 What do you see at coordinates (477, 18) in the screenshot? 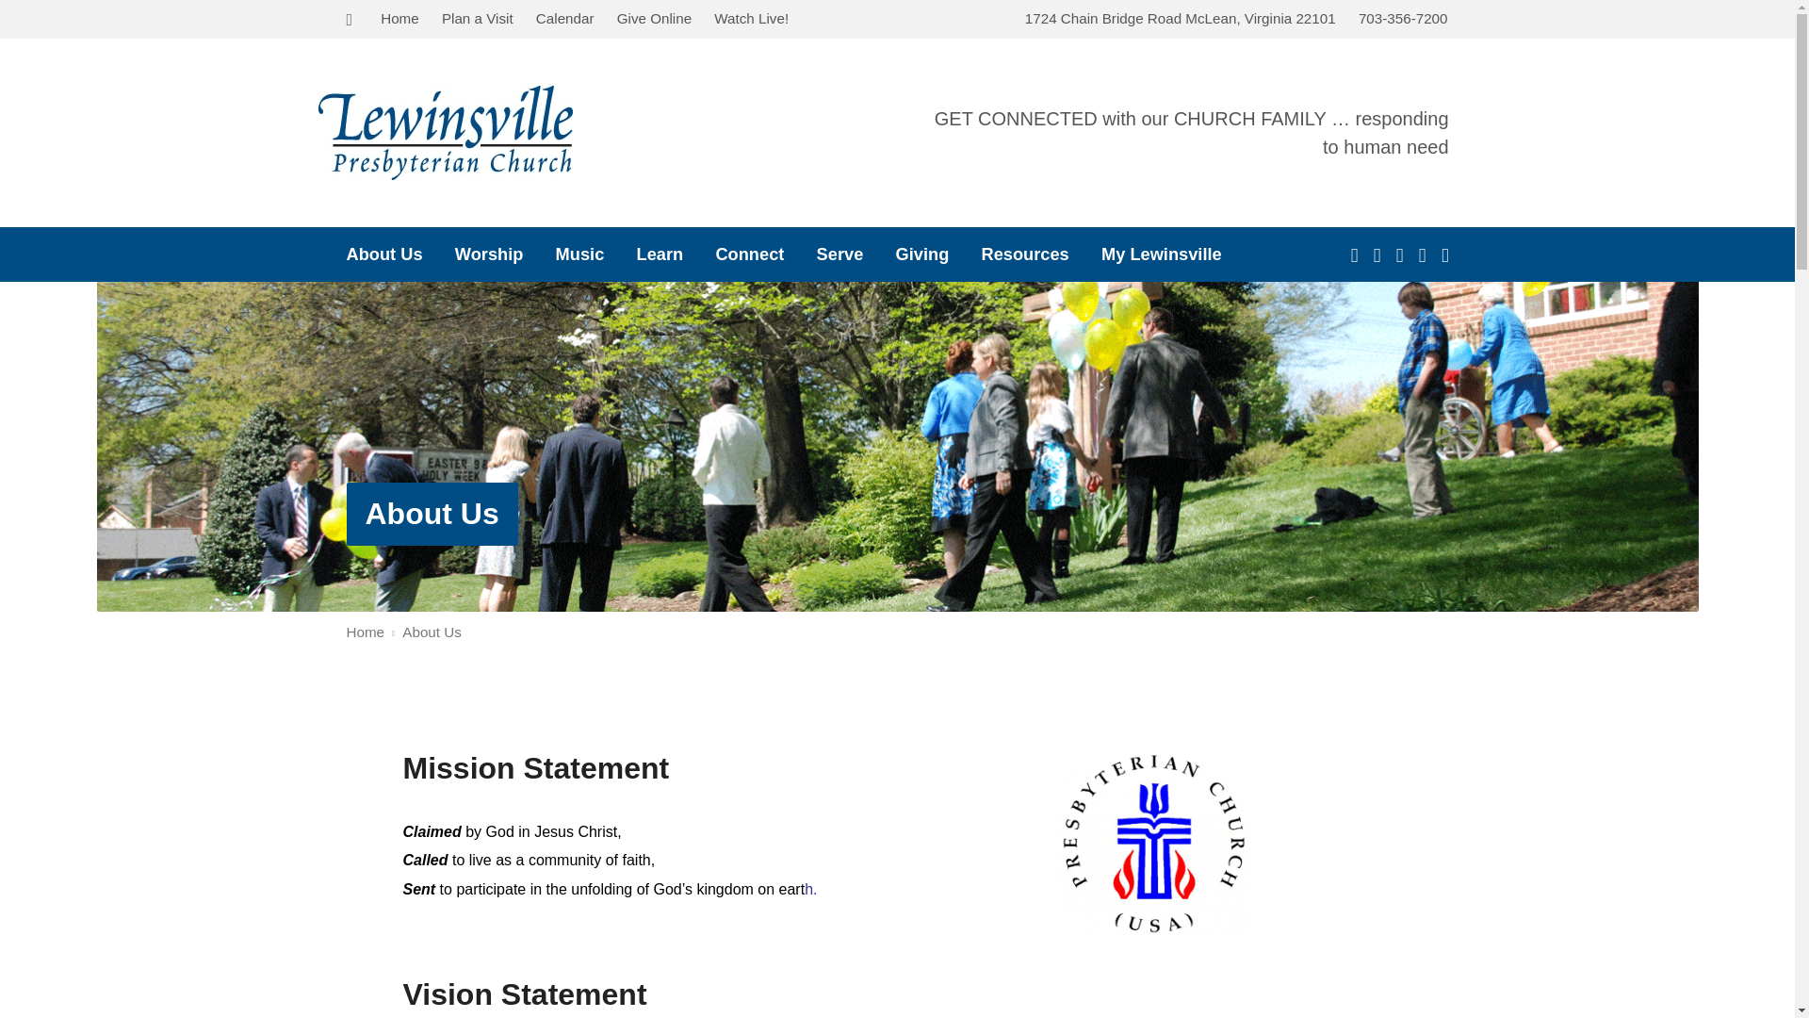
I see `Plan a Visit` at bounding box center [477, 18].